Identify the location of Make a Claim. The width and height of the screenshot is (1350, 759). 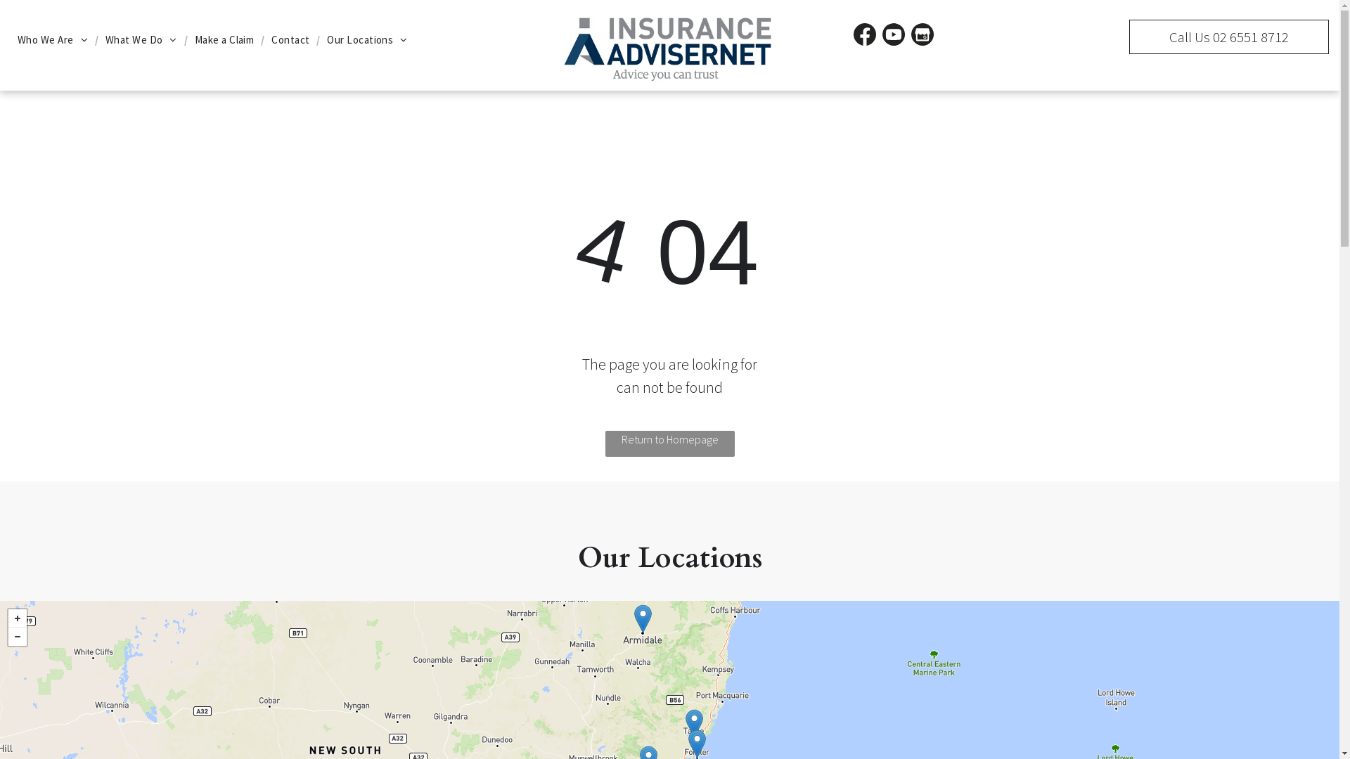
(224, 41).